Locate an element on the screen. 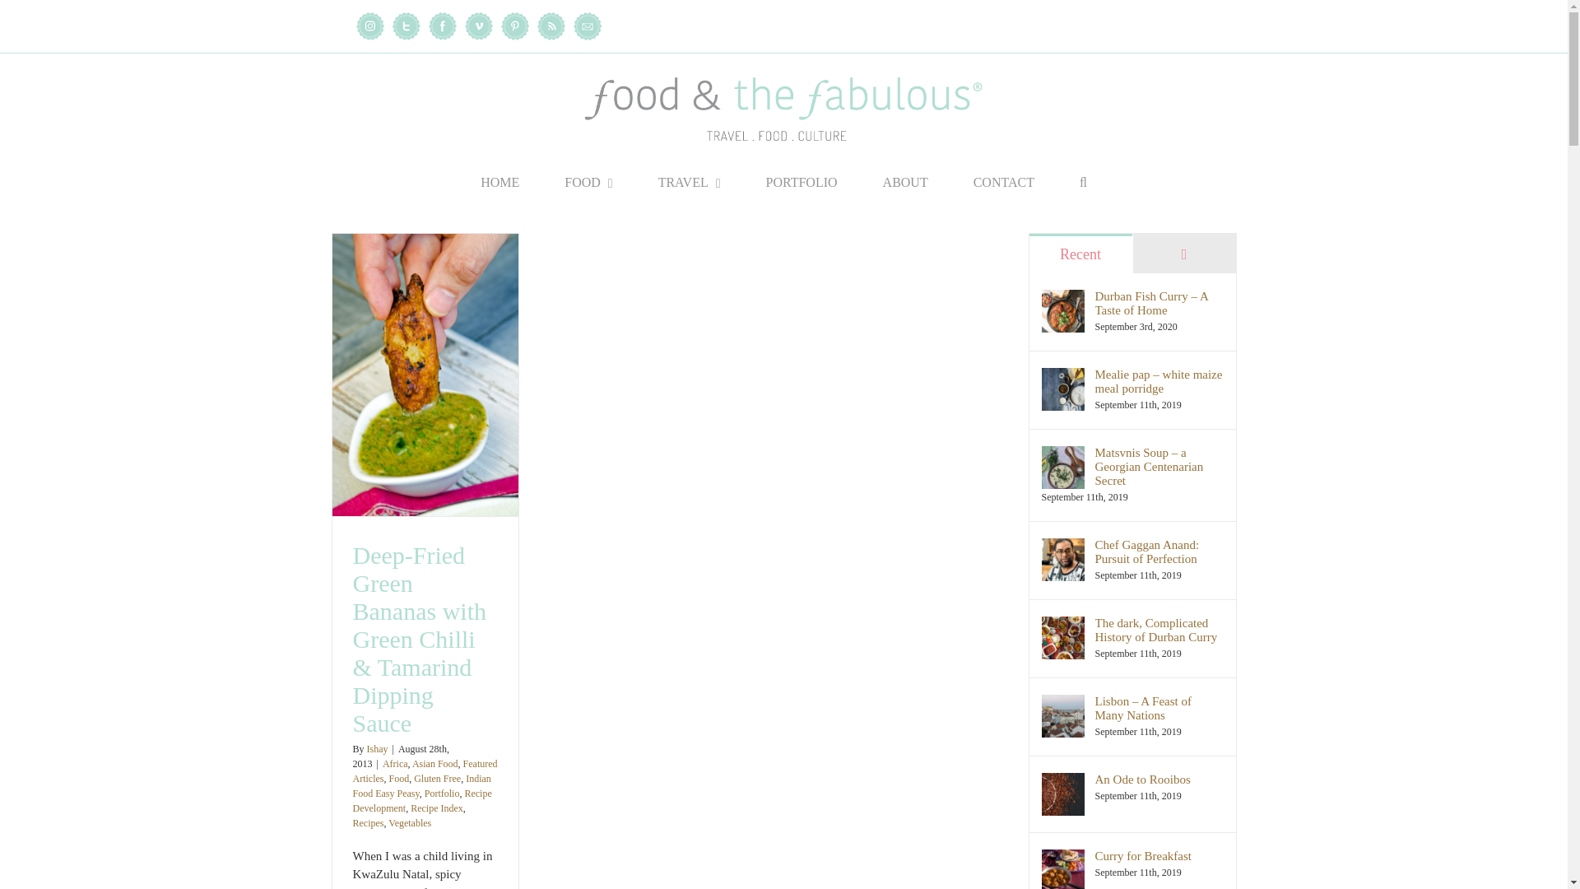  Instagram is located at coordinates (369, 26).